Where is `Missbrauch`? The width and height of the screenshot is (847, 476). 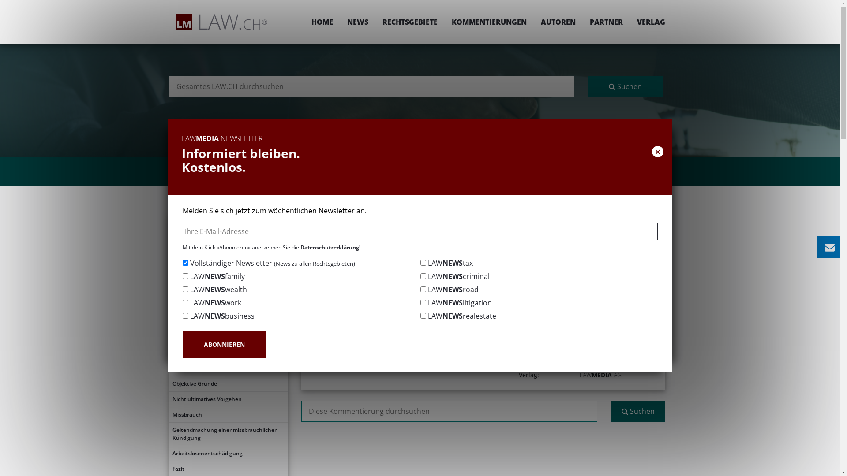 Missbrauch is located at coordinates (228, 415).